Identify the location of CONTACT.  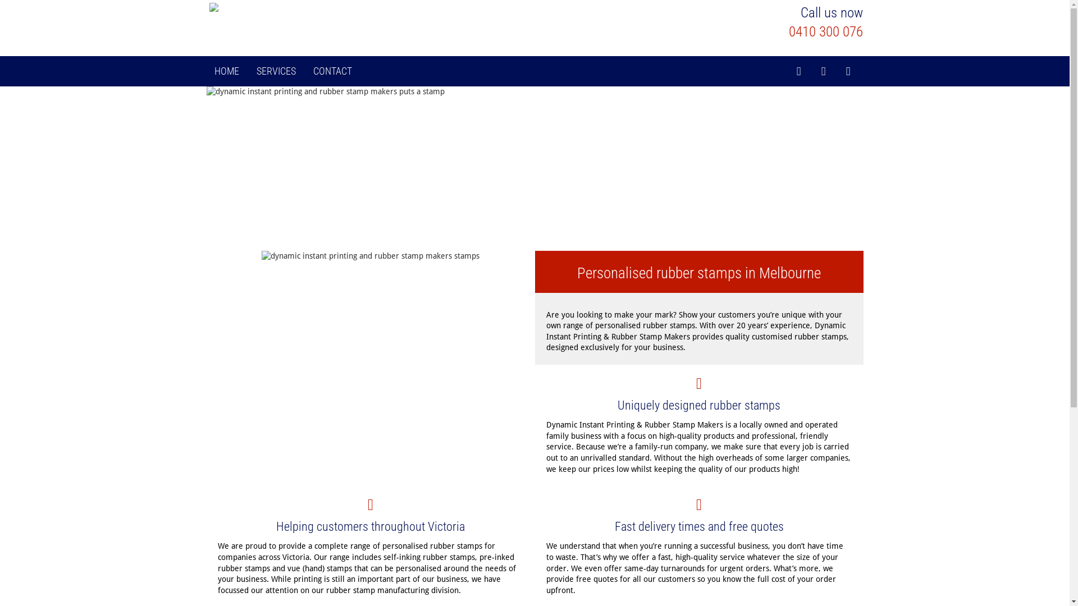
(332, 71).